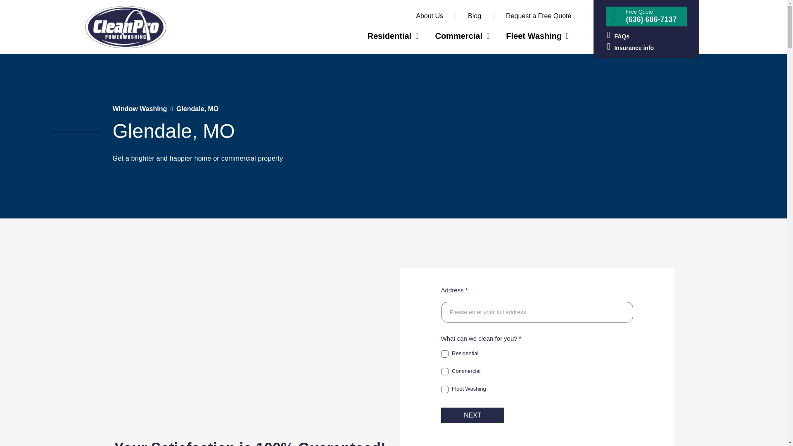 The width and height of the screenshot is (793, 446). I want to click on Fleet Washing, so click(537, 36).